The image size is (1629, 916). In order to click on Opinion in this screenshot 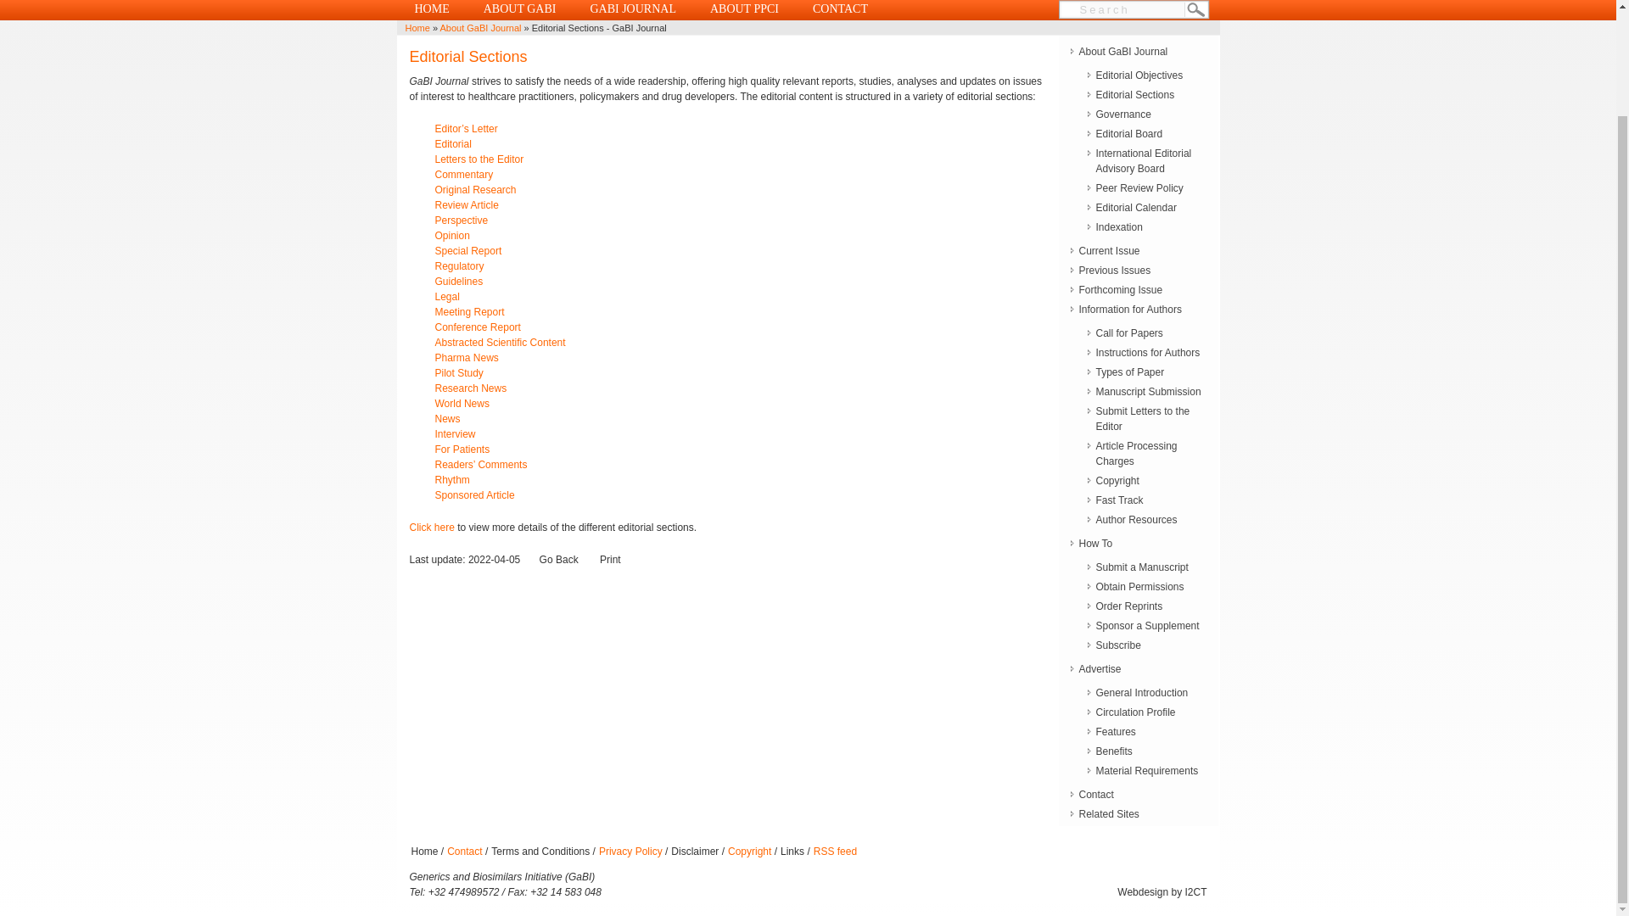, I will do `click(451, 236)`.